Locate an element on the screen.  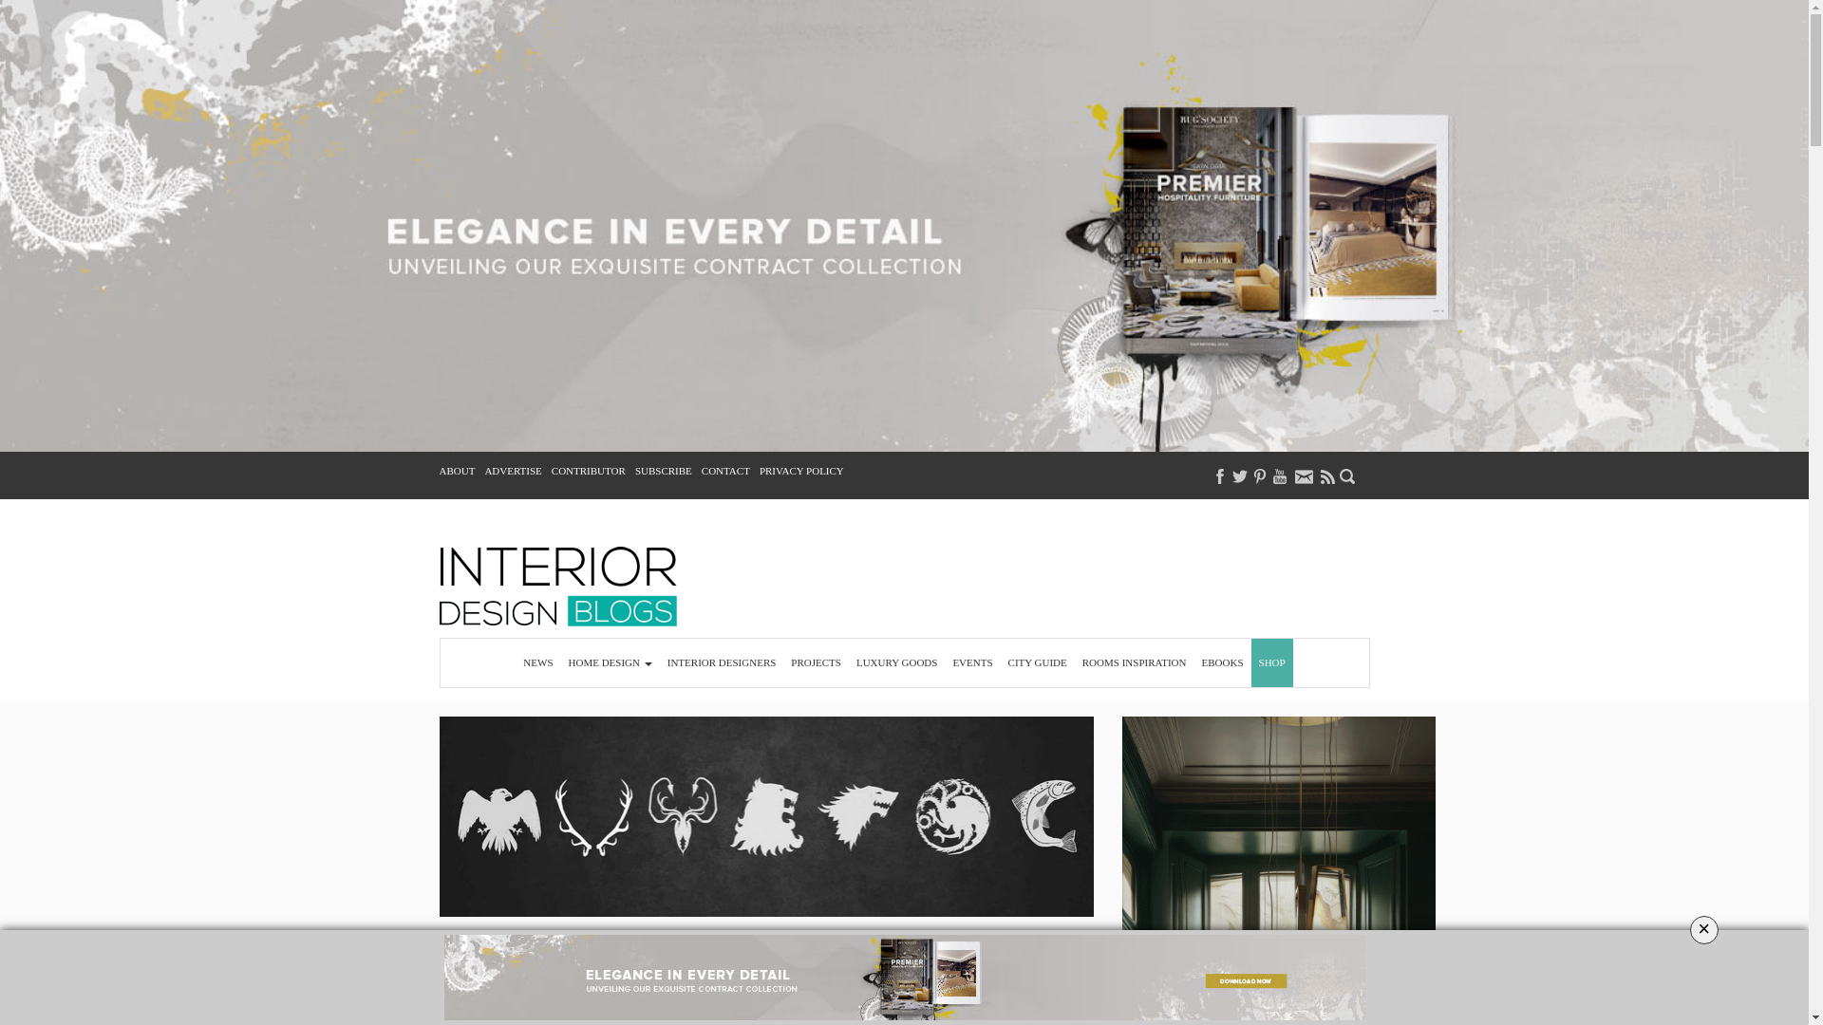
Interior Design Blogs is located at coordinates (557, 586).